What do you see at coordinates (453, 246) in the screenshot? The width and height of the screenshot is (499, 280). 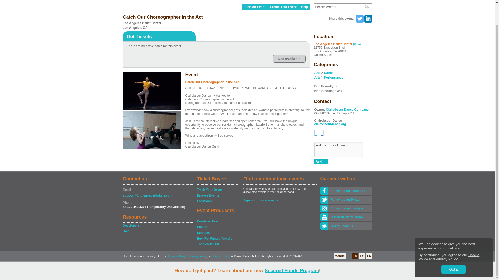 I see `Got it` at bounding box center [453, 246].